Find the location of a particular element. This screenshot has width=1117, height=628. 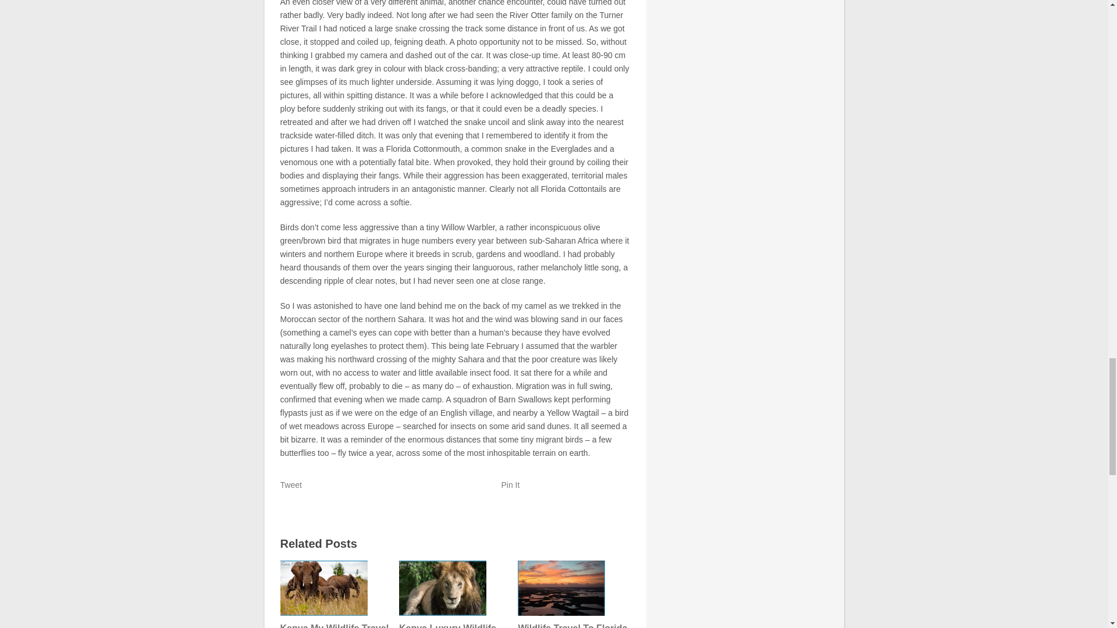

Wildlife Travel To Florida is located at coordinates (572, 594).